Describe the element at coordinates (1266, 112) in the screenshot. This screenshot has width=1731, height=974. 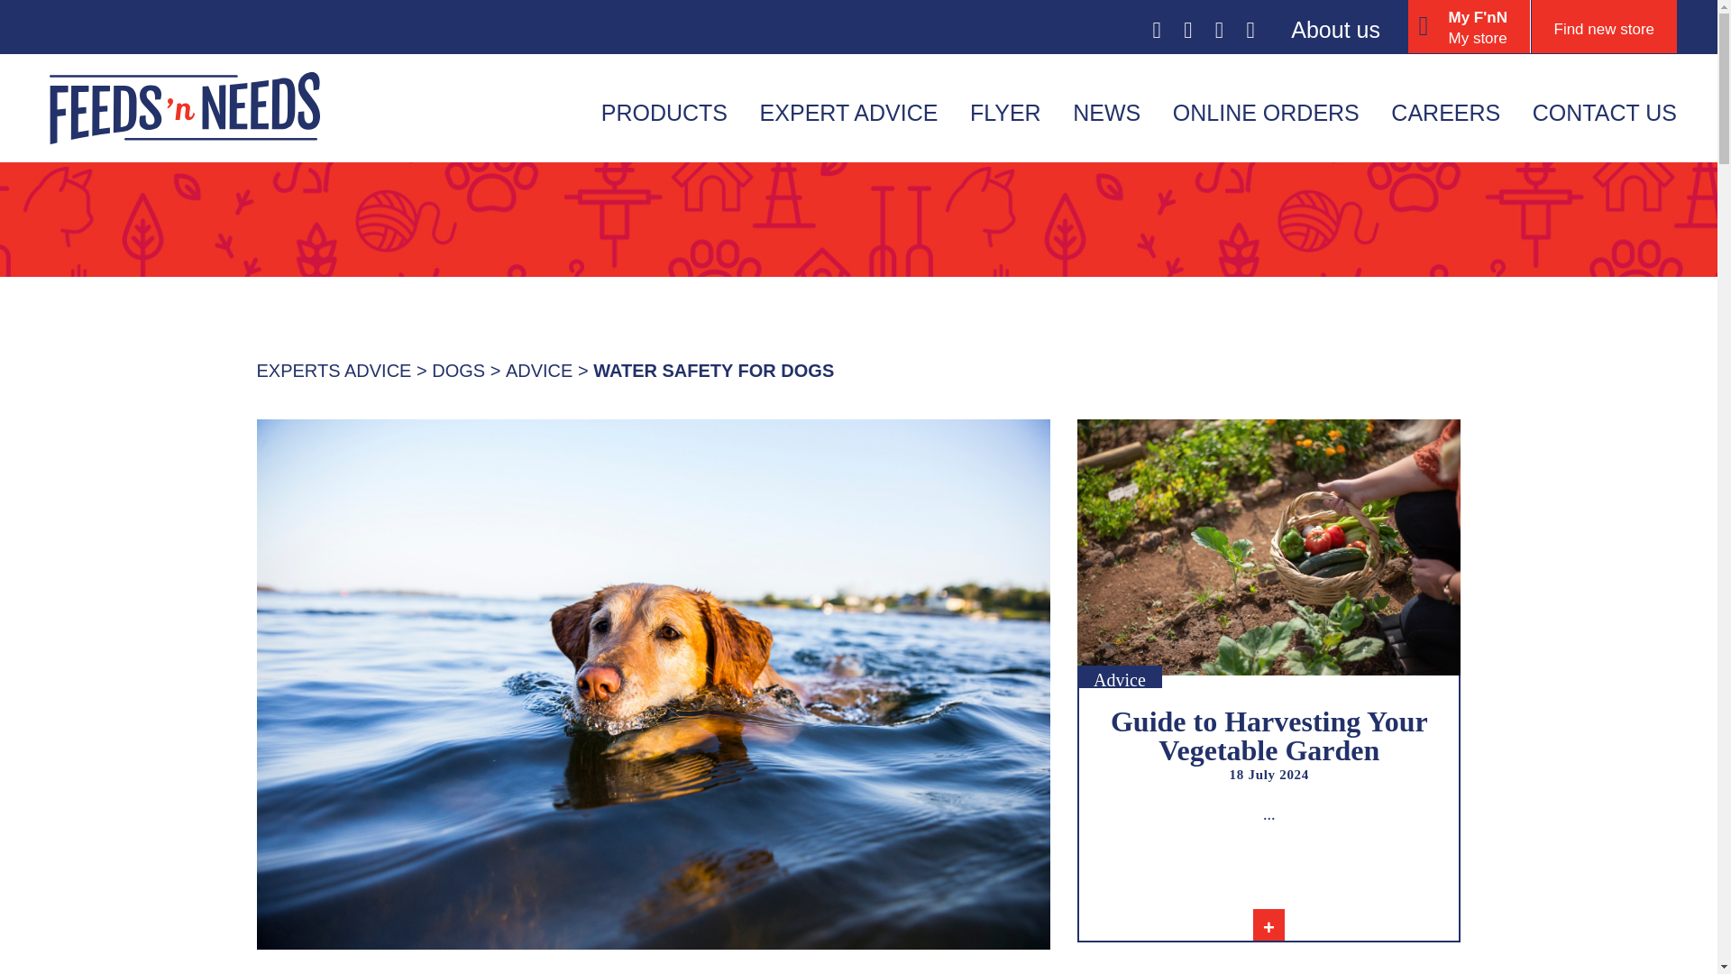
I see `ONLINE ORDERS` at that location.